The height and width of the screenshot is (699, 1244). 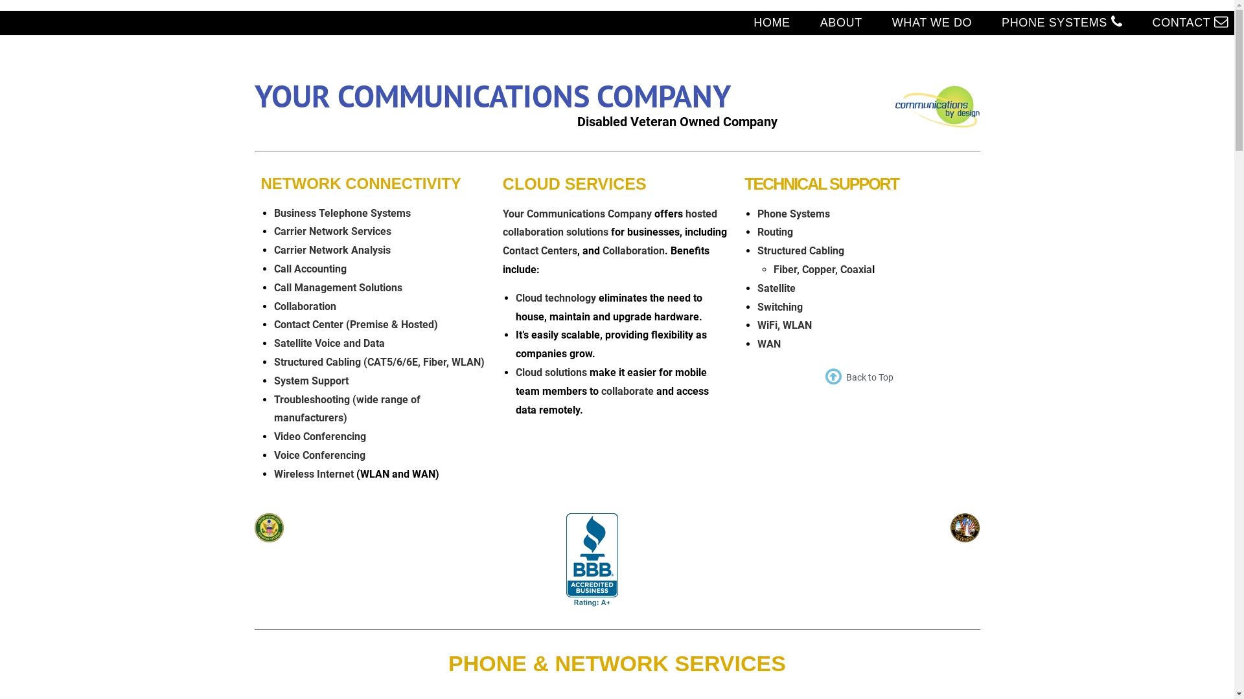 What do you see at coordinates (627, 391) in the screenshot?
I see `collaborate` at bounding box center [627, 391].